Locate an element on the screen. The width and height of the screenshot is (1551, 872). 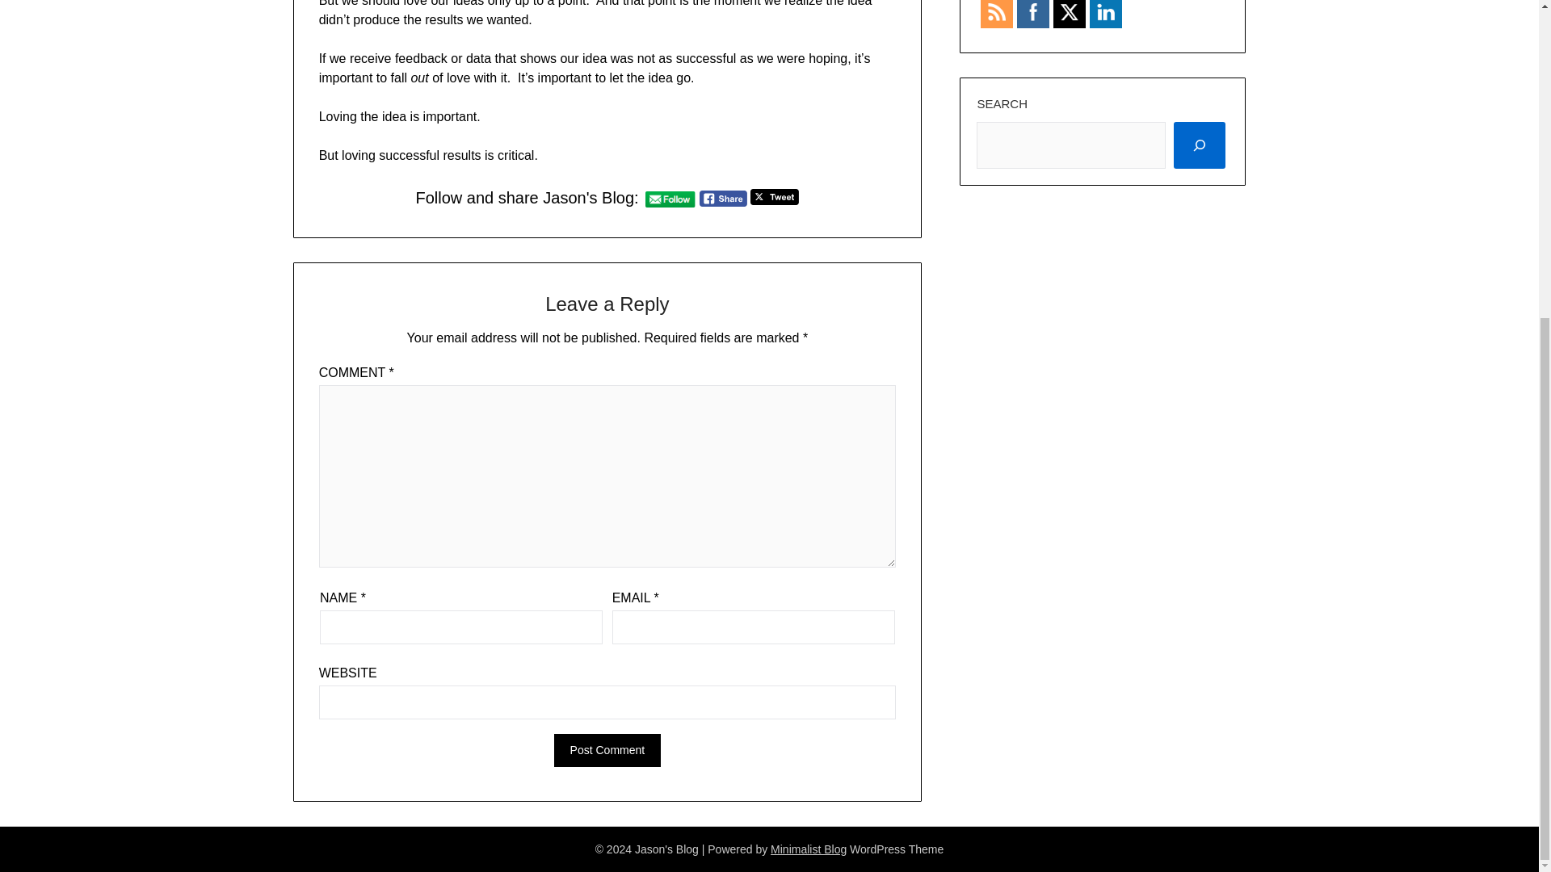
LinkedIn is located at coordinates (1105, 11).